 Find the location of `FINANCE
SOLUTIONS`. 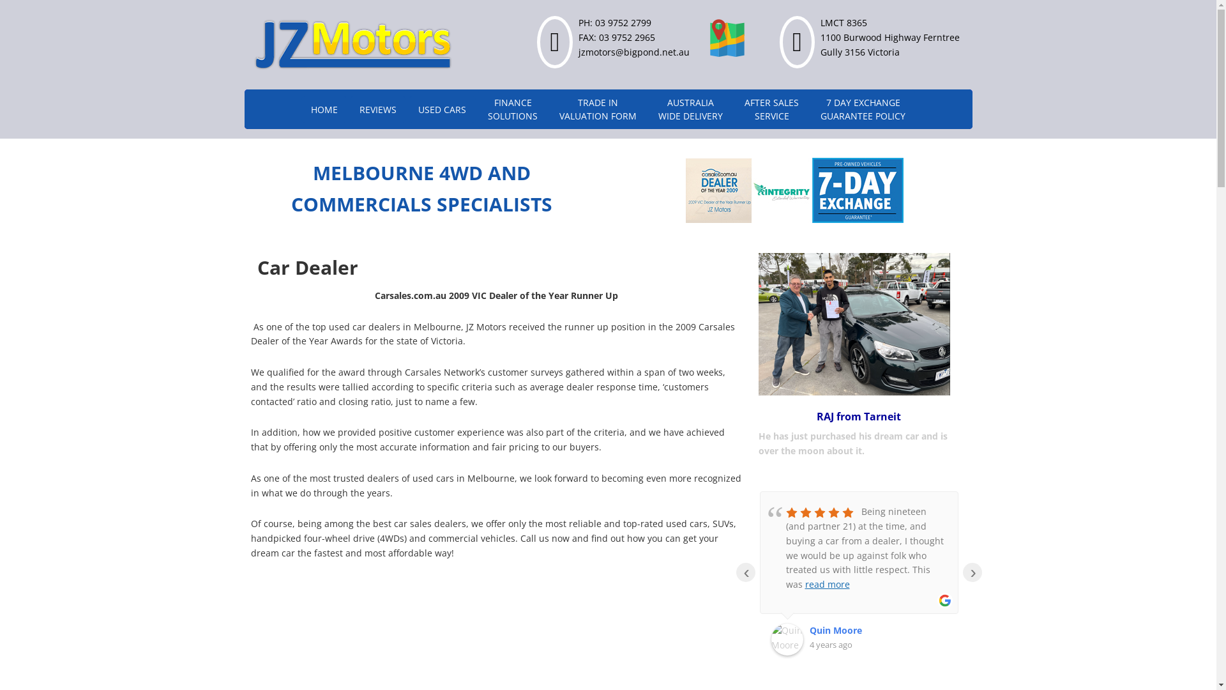

FINANCE
SOLUTIONS is located at coordinates (513, 109).